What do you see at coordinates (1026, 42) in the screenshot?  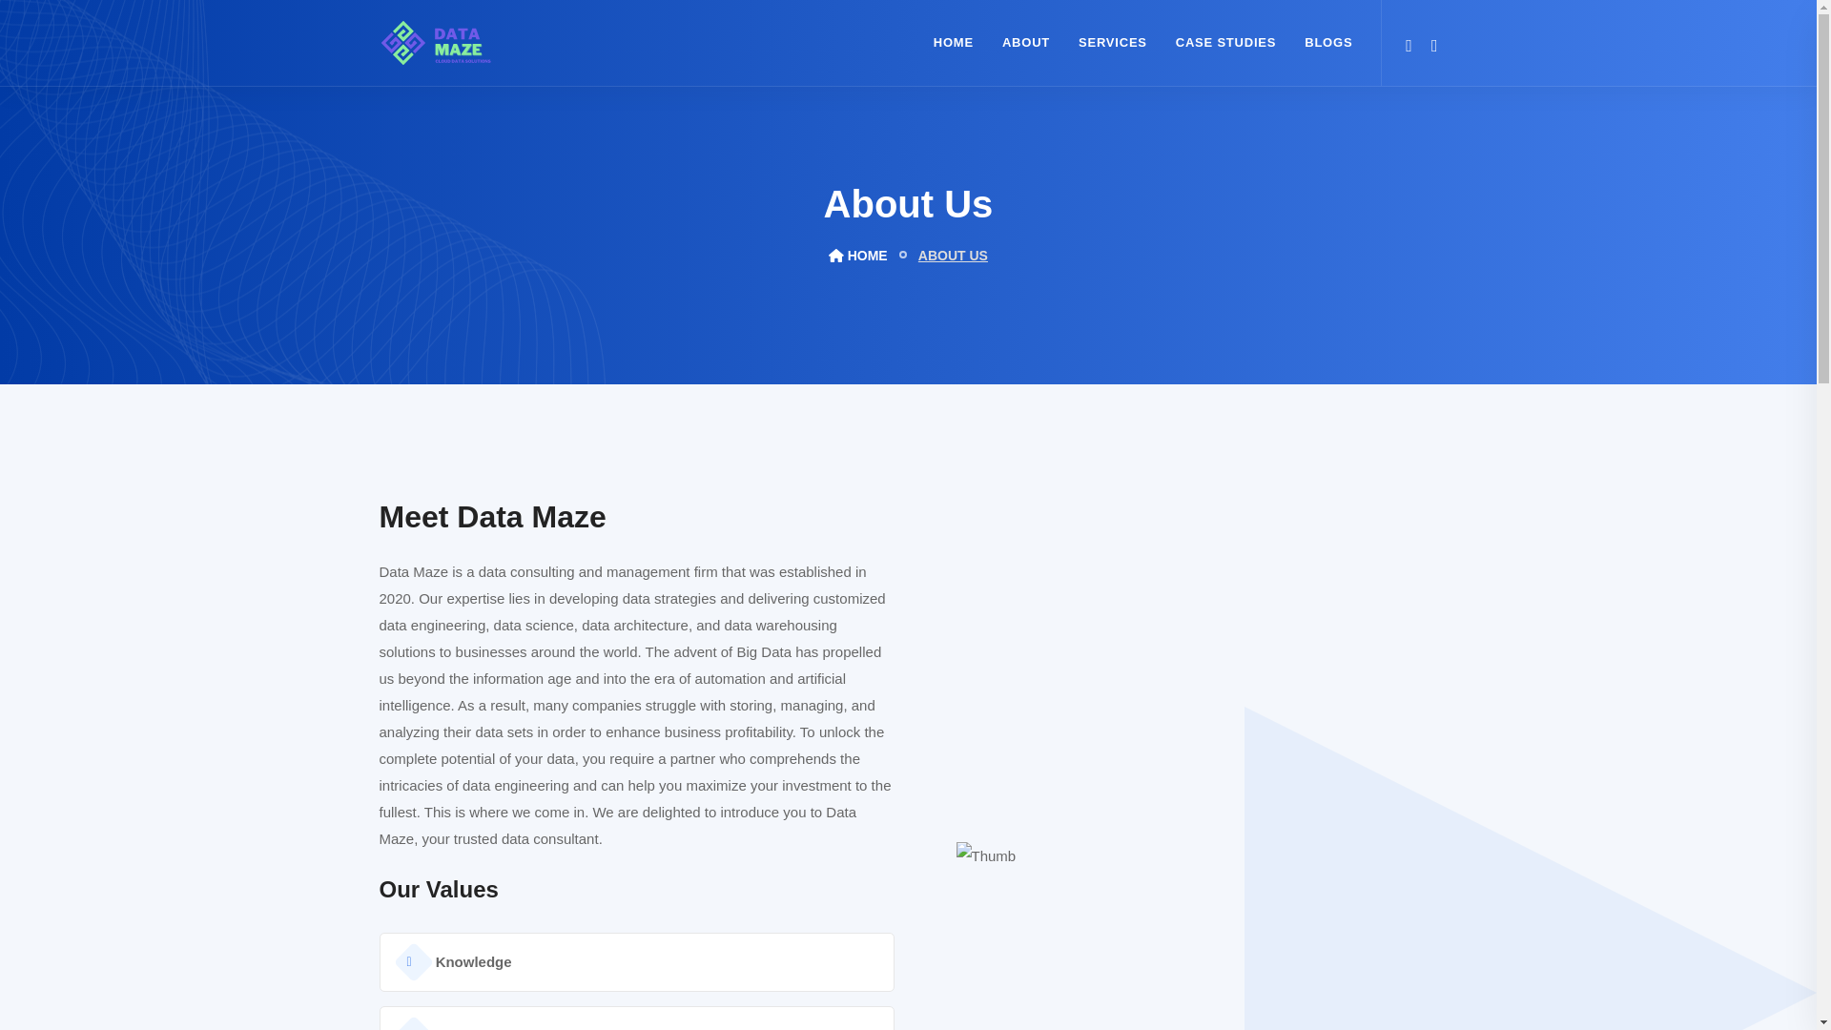 I see `ABOUT` at bounding box center [1026, 42].